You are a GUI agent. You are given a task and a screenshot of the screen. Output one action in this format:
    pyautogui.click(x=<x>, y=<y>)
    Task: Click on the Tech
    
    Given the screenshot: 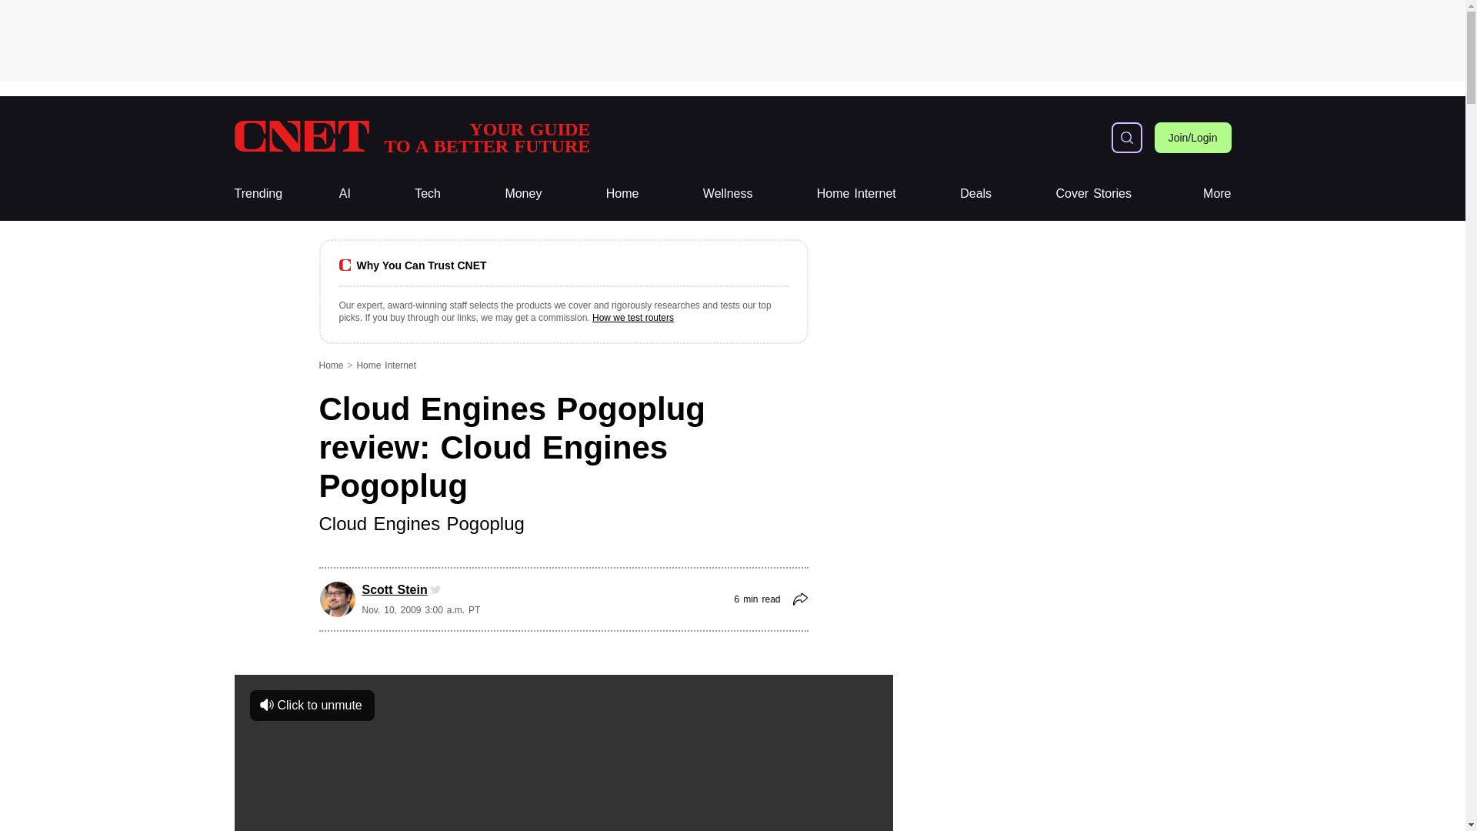 What is the action you would take?
    pyautogui.click(x=856, y=194)
    